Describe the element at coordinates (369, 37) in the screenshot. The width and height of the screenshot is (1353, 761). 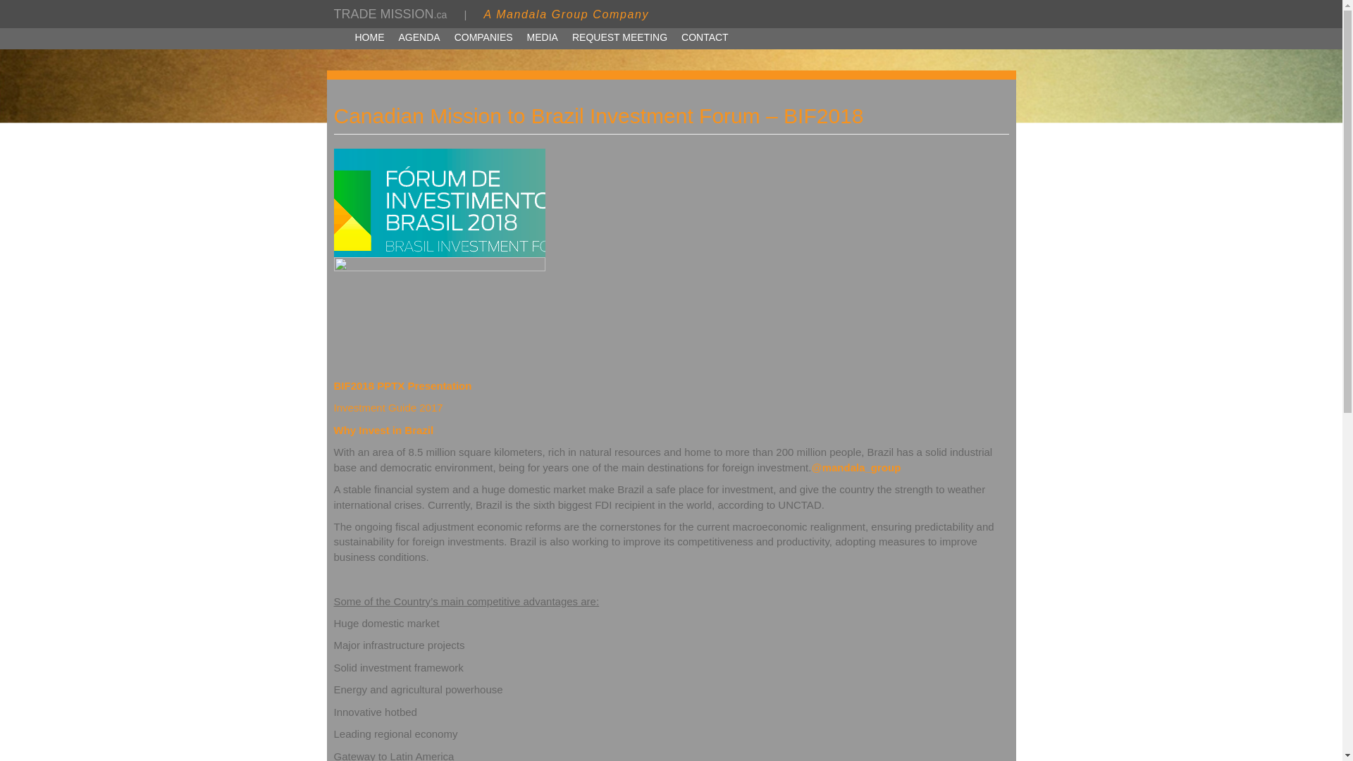
I see `HOME` at that location.